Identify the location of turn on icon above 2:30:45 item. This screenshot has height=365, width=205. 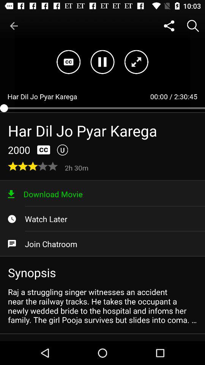
(193, 26).